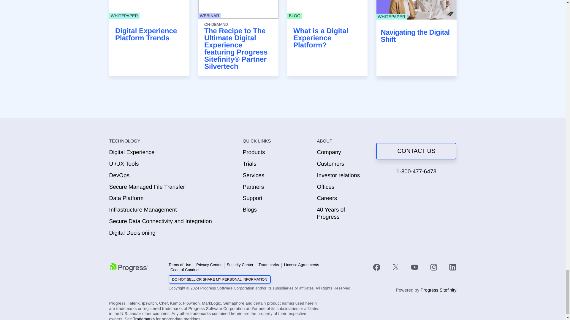 This screenshot has width=570, height=320. I want to click on X, so click(396, 267).